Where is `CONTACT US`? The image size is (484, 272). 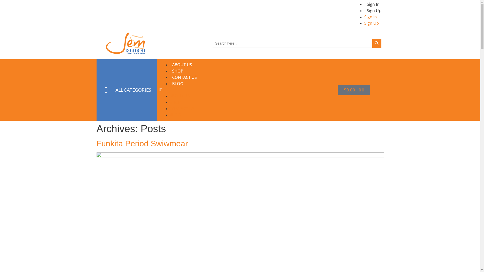 CONTACT US is located at coordinates (184, 77).